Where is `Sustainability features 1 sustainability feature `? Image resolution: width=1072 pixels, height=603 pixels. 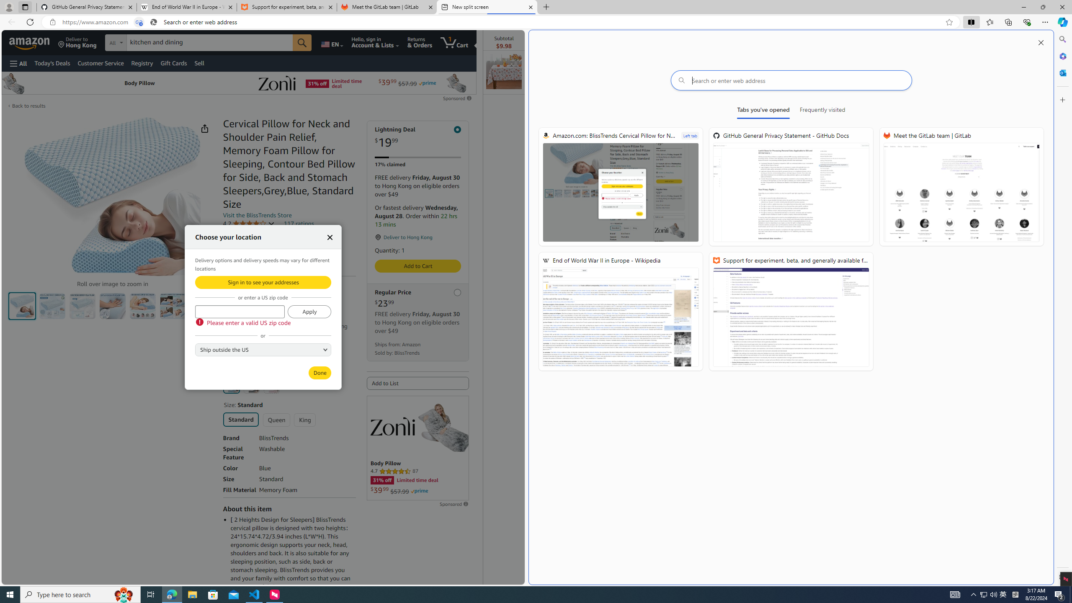 Sustainability features 1 sustainability feature  is located at coordinates (262, 258).